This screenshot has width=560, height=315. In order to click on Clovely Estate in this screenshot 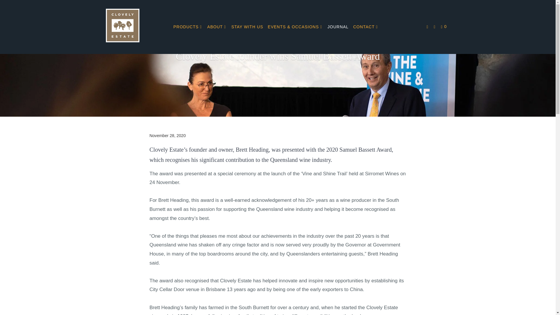, I will do `click(135, 27)`.